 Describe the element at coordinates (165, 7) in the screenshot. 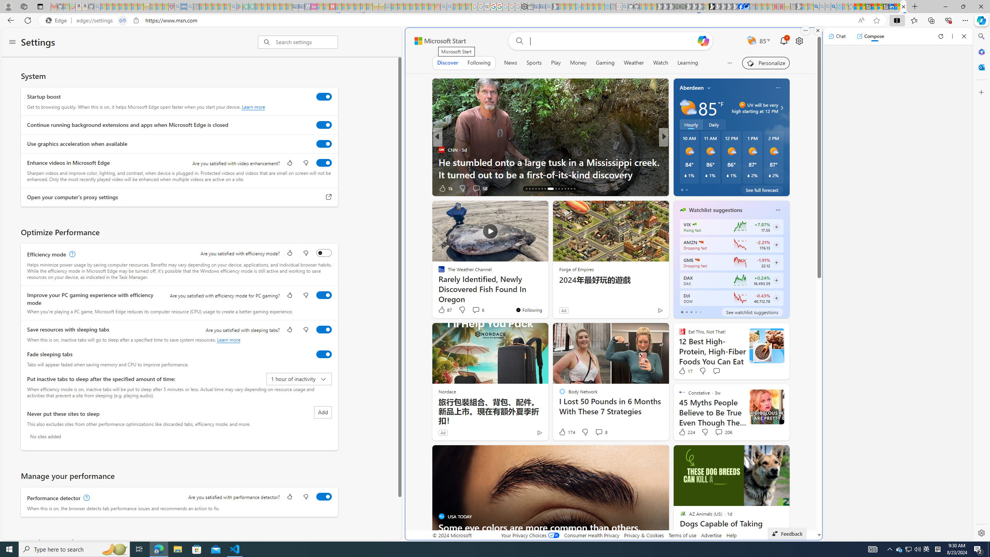

I see `Local - MSN - Sleeping` at that location.